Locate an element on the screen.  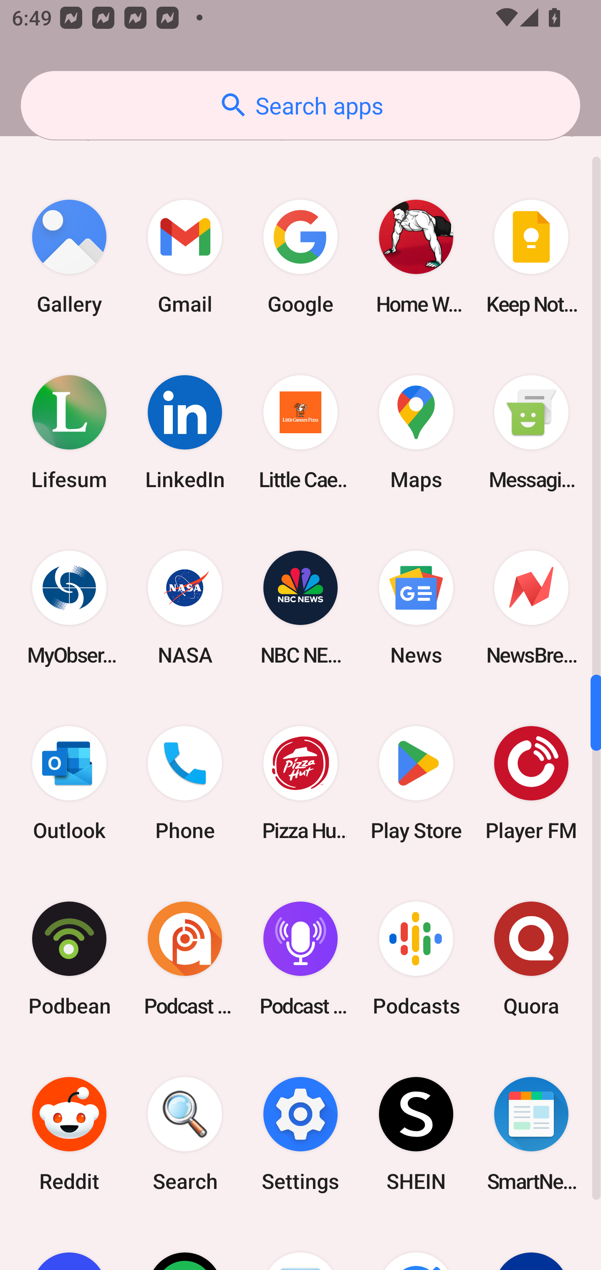
Reddit is located at coordinates (69, 1134).